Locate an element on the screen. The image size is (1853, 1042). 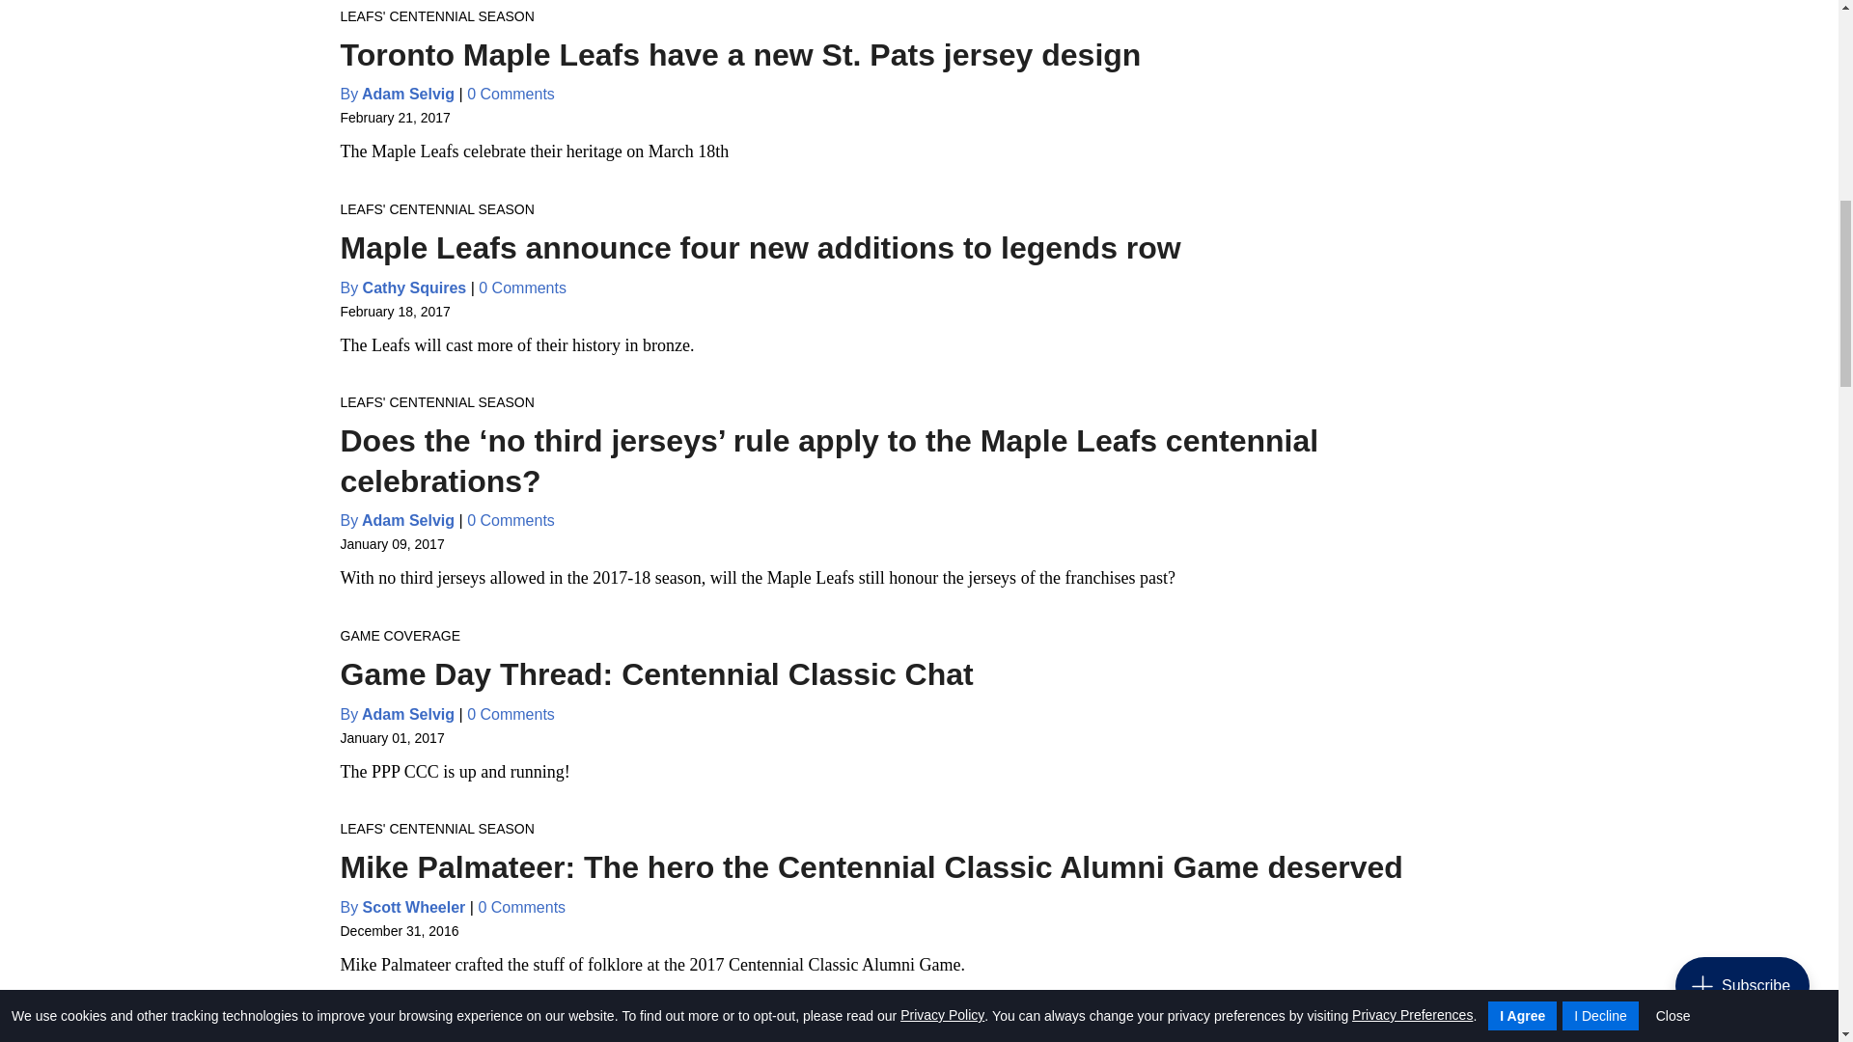
01 January, 2017 is located at coordinates (392, 737).